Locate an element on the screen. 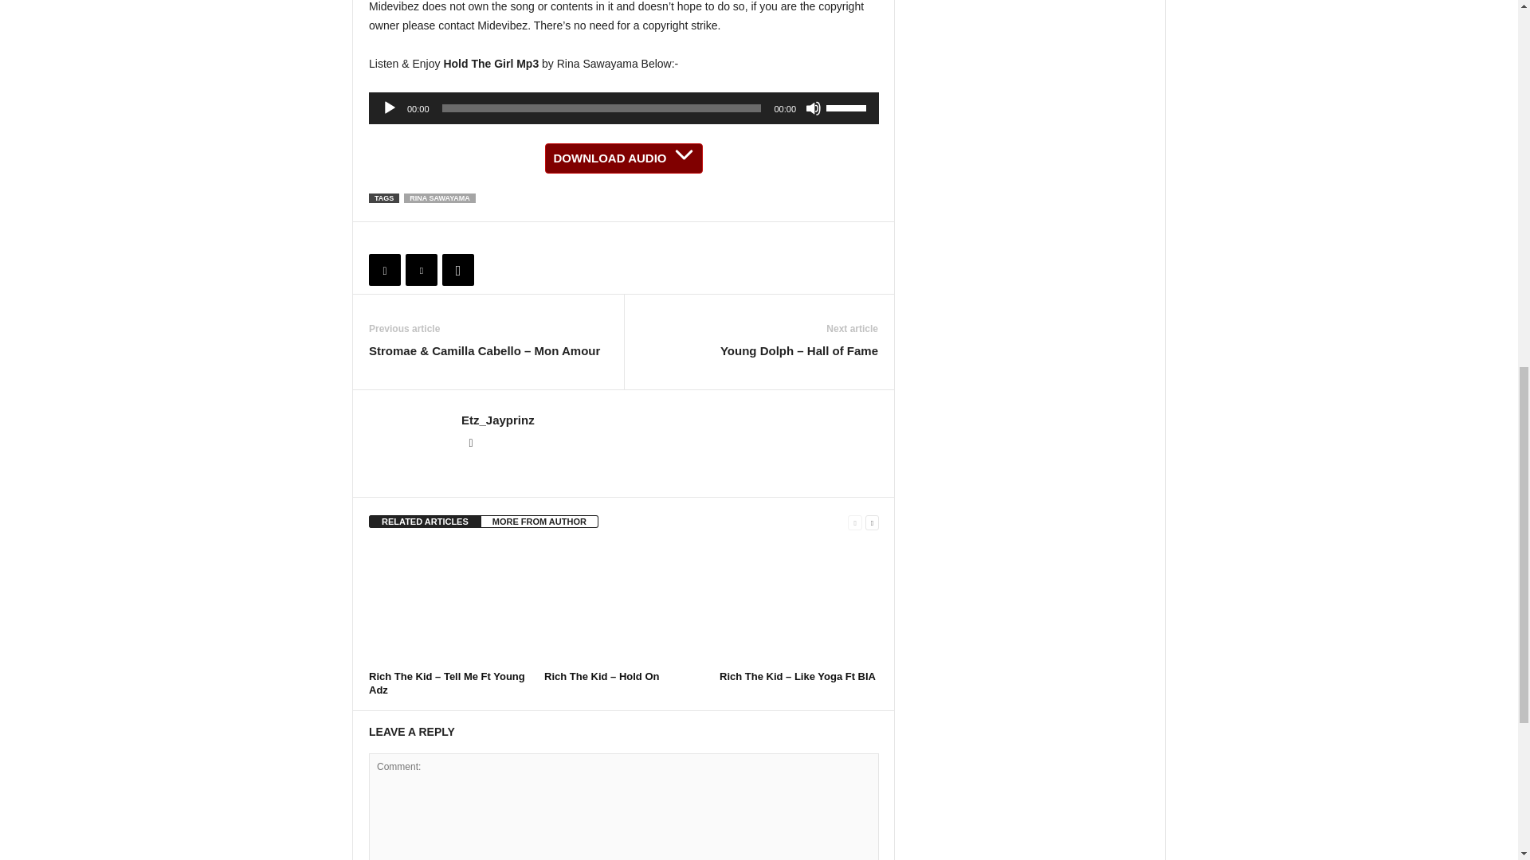 This screenshot has width=1530, height=860. Mute is located at coordinates (814, 108).